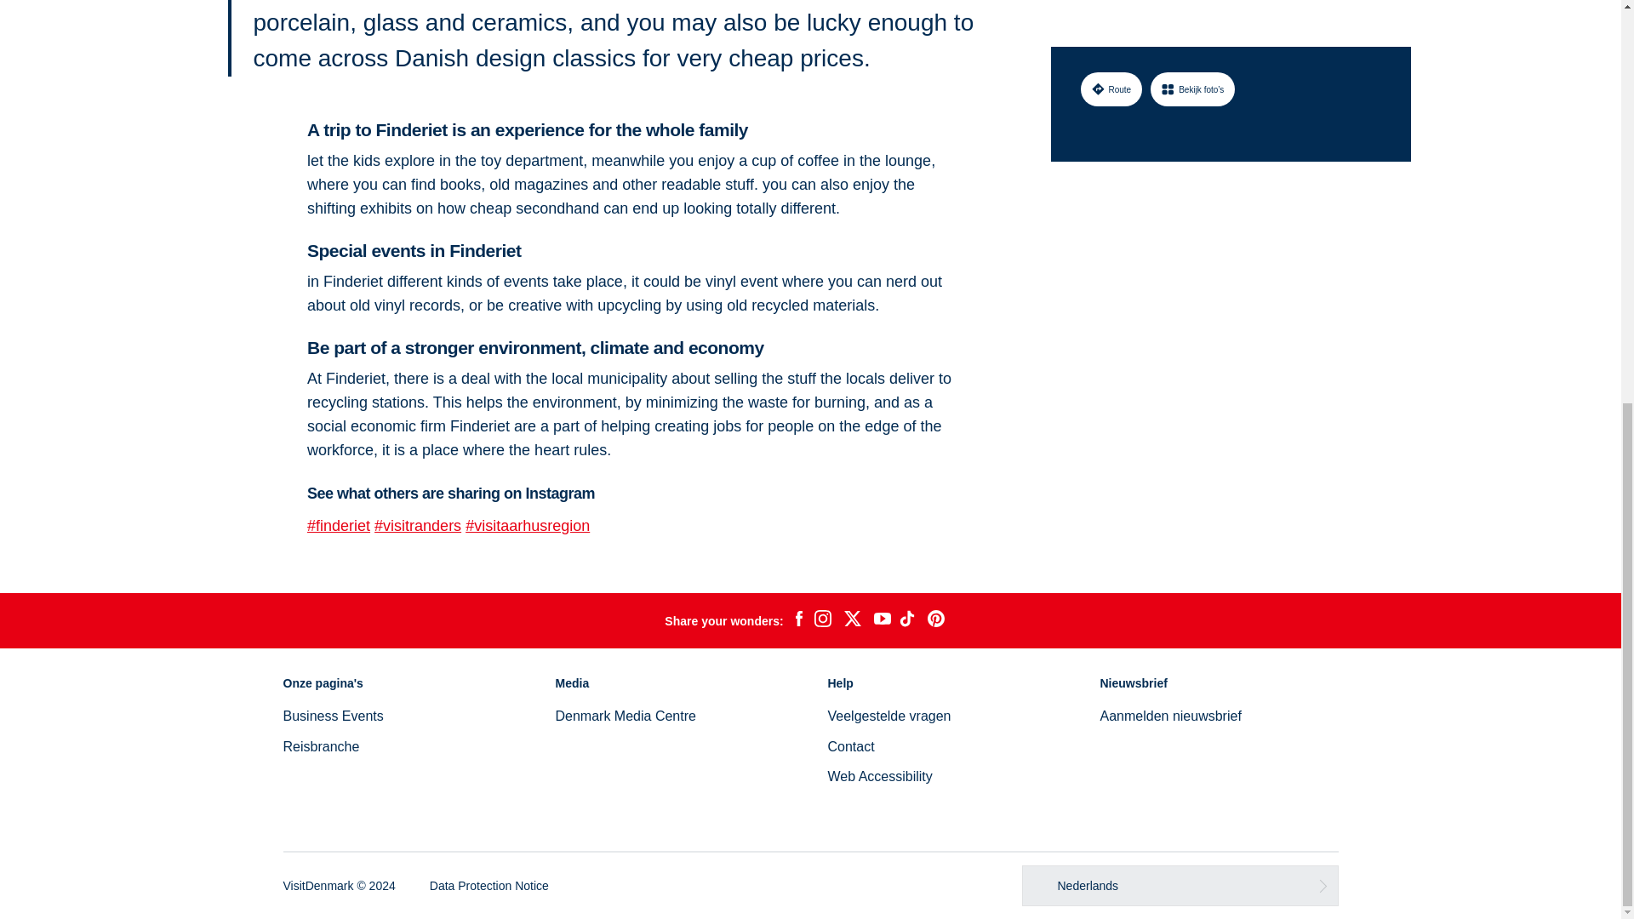 Image resolution: width=1634 pixels, height=919 pixels. I want to click on Web Accessibility, so click(878, 776).